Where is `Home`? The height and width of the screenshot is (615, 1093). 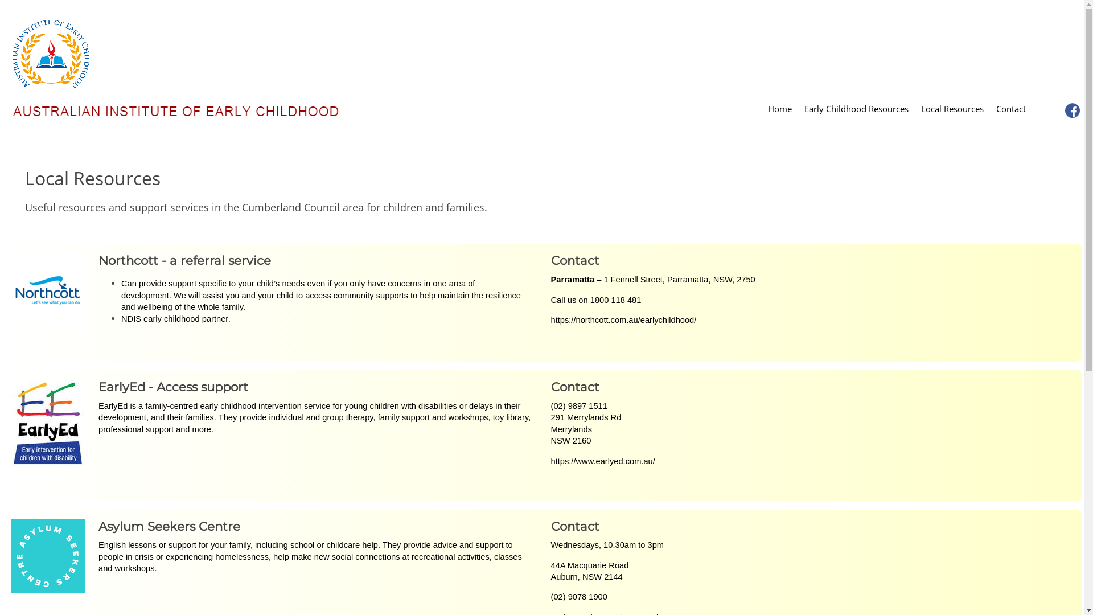
Home is located at coordinates (780, 110).